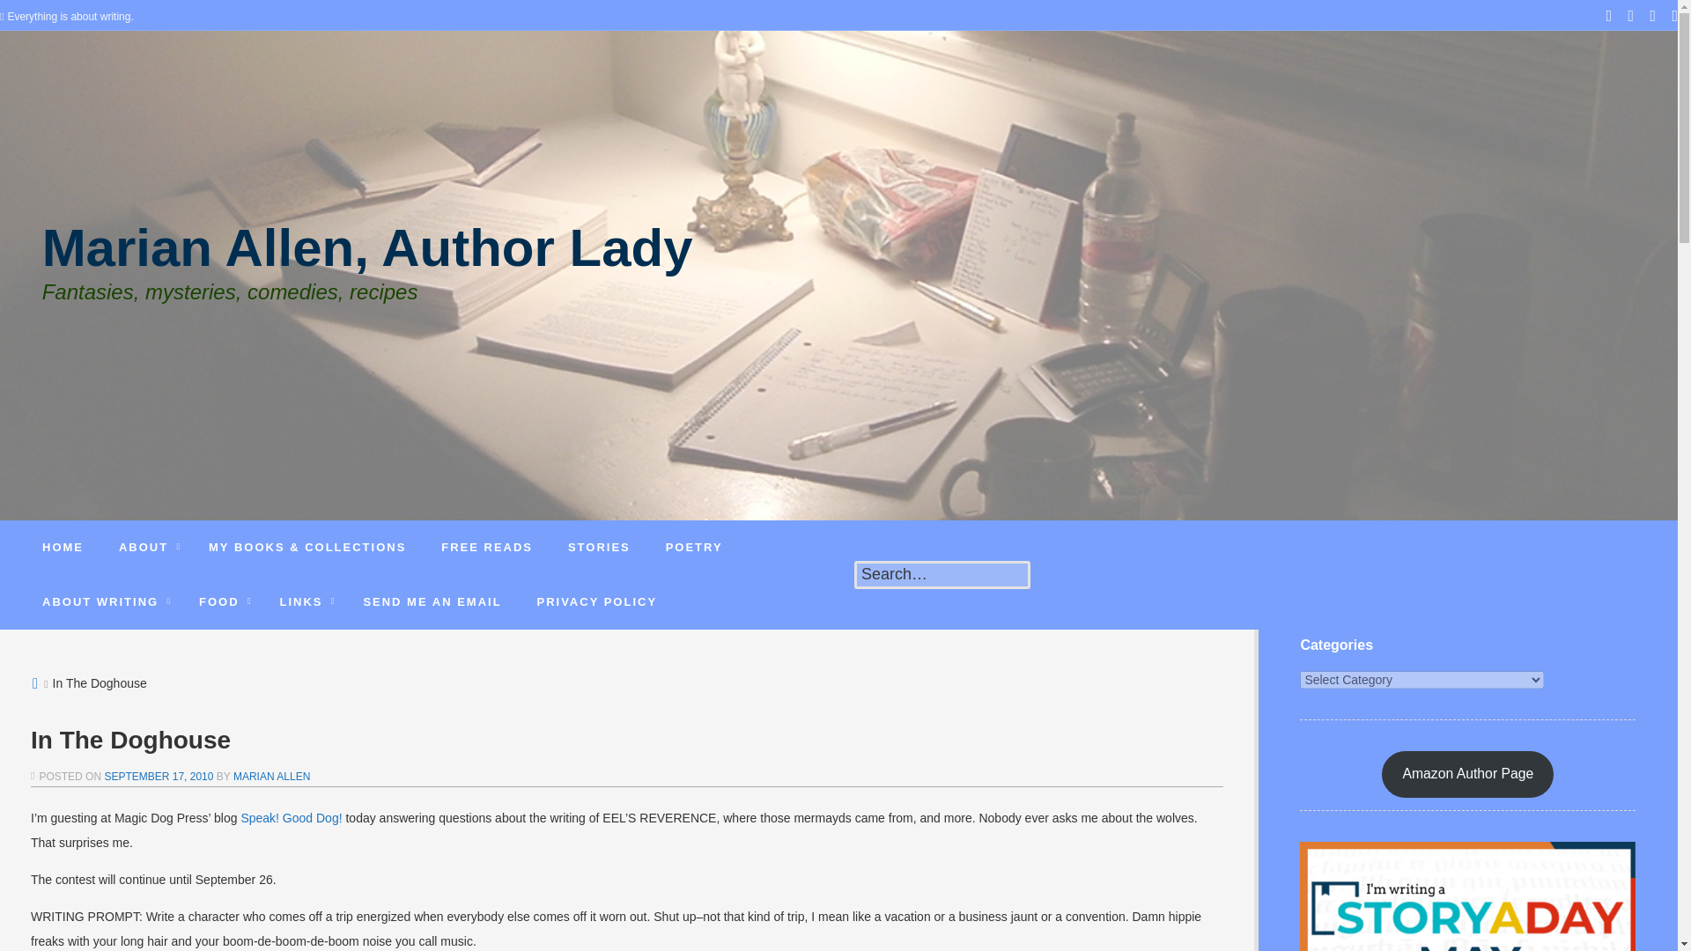 The width and height of the screenshot is (1691, 951). I want to click on 10:32 am, so click(158, 776).